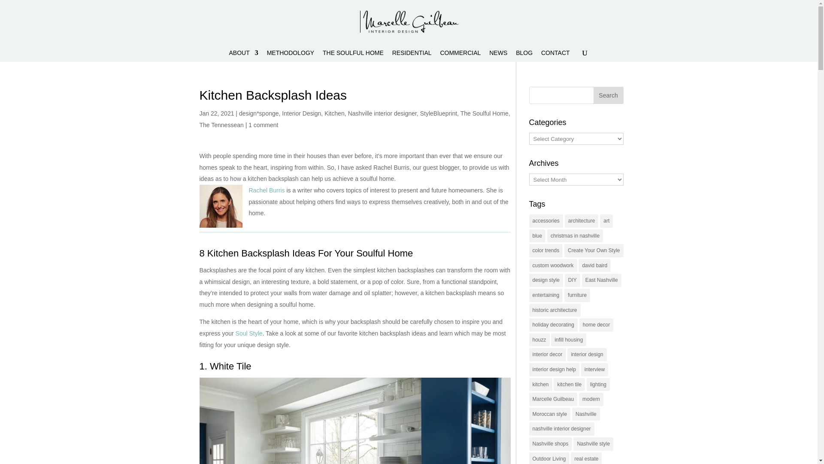 The width and height of the screenshot is (824, 464). Describe the element at coordinates (382, 113) in the screenshot. I see `Nashville interior designer` at that location.